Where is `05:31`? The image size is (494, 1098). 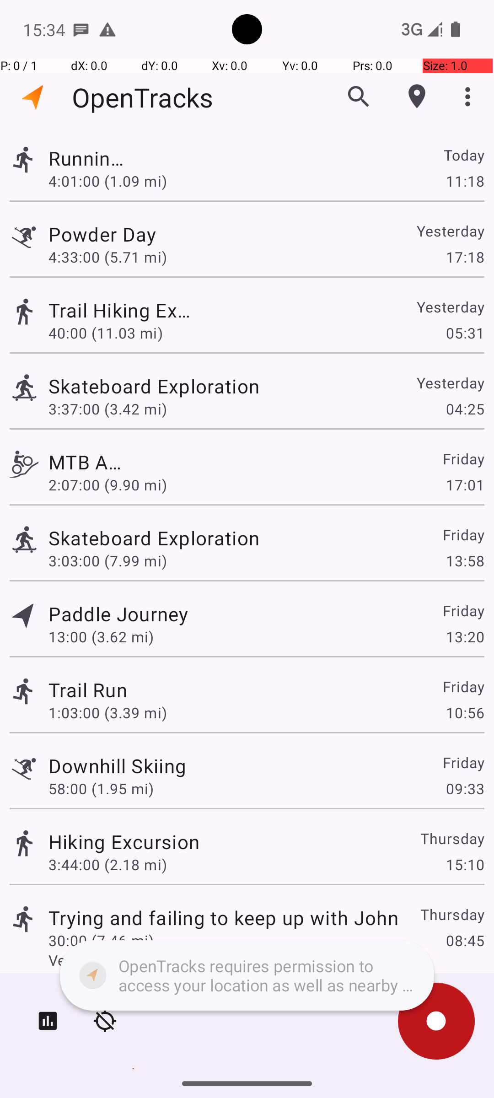 05:31 is located at coordinates (465, 333).